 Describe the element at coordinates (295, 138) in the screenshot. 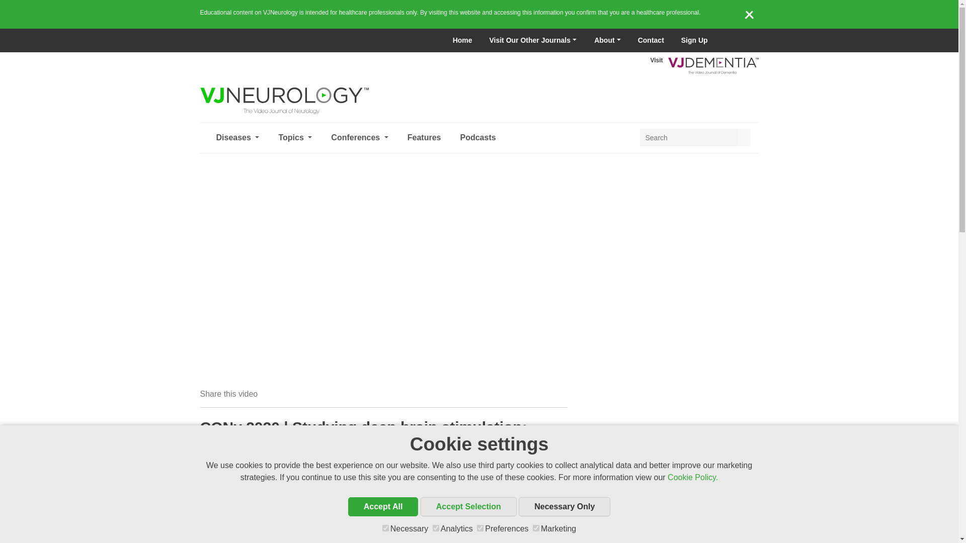

I see `Topics` at that location.